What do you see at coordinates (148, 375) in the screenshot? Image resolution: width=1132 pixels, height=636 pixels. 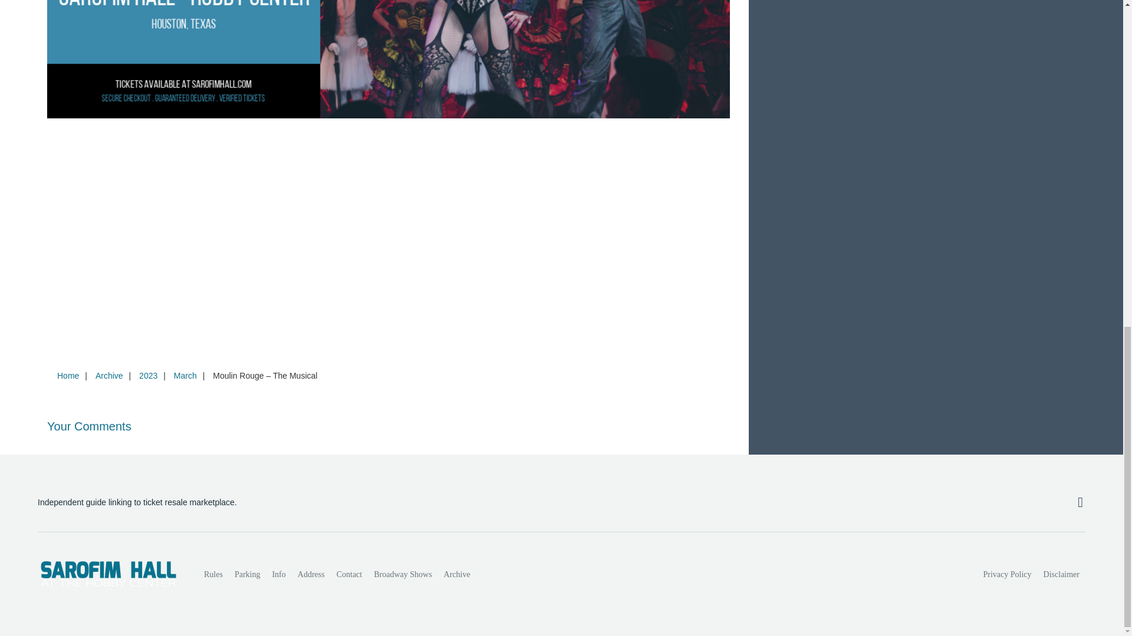 I see `2023` at bounding box center [148, 375].